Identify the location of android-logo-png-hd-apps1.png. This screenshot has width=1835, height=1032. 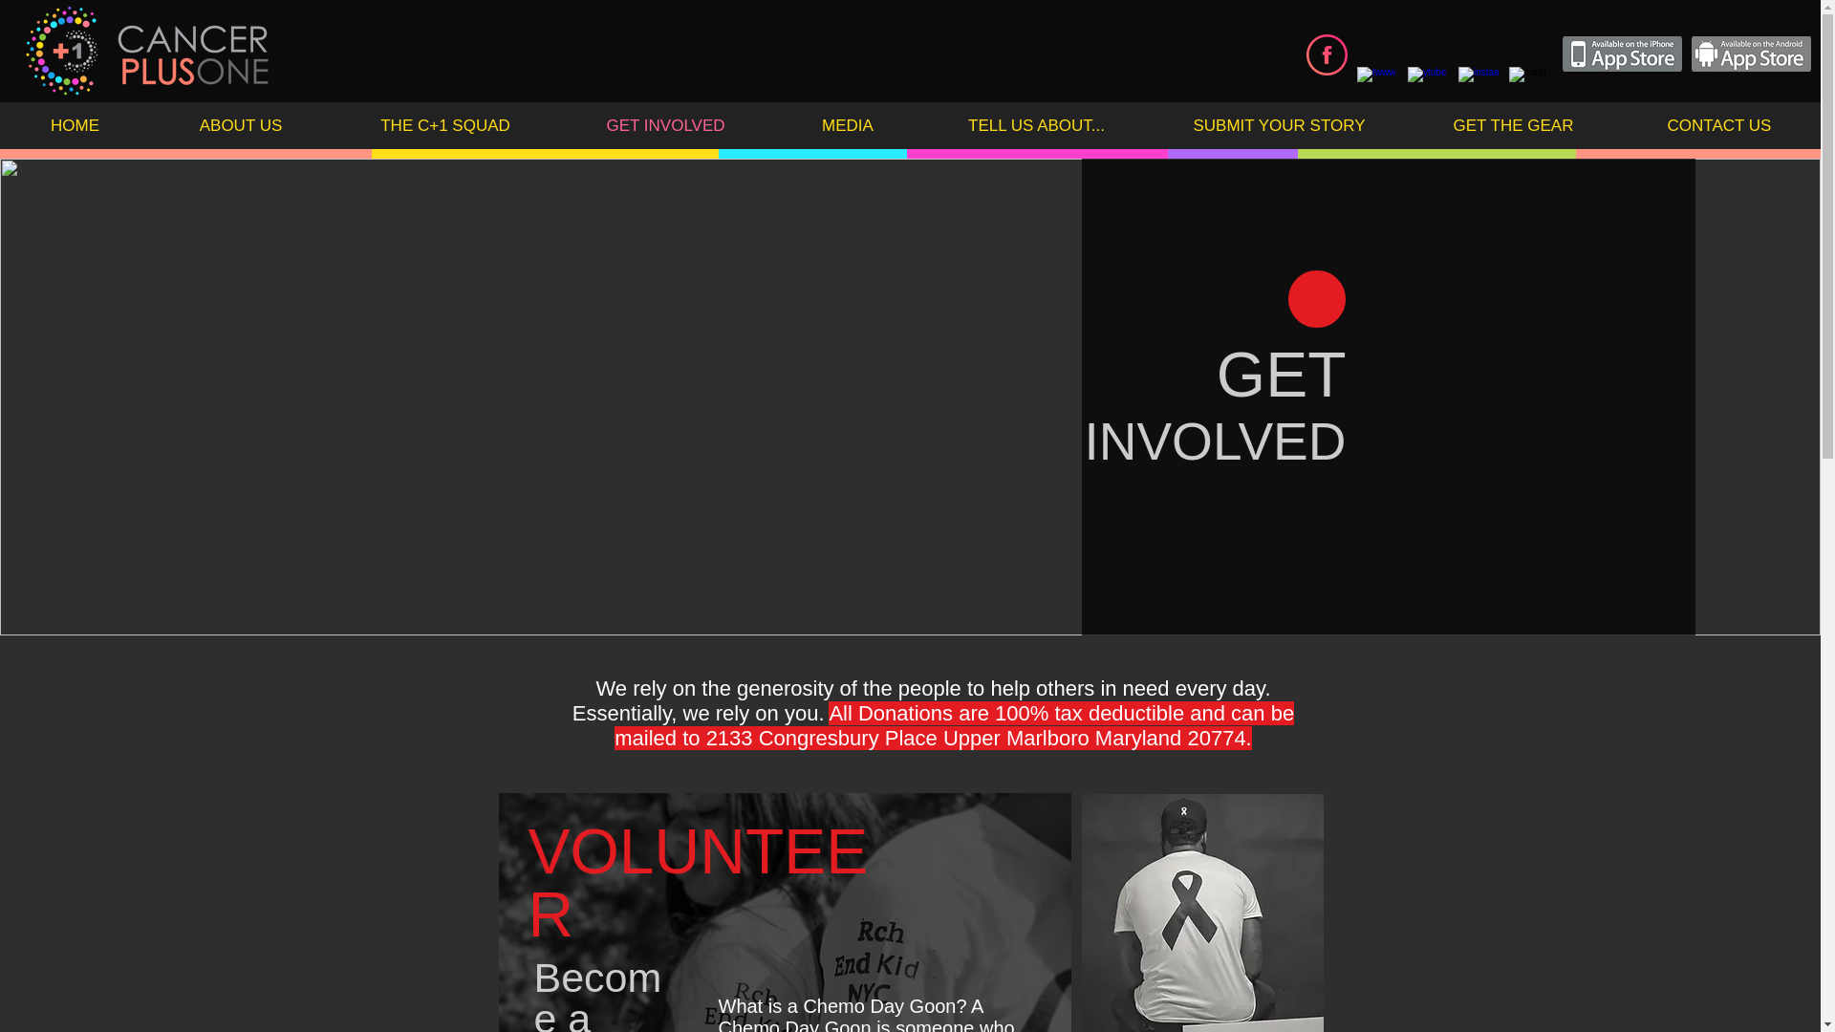
(1751, 54).